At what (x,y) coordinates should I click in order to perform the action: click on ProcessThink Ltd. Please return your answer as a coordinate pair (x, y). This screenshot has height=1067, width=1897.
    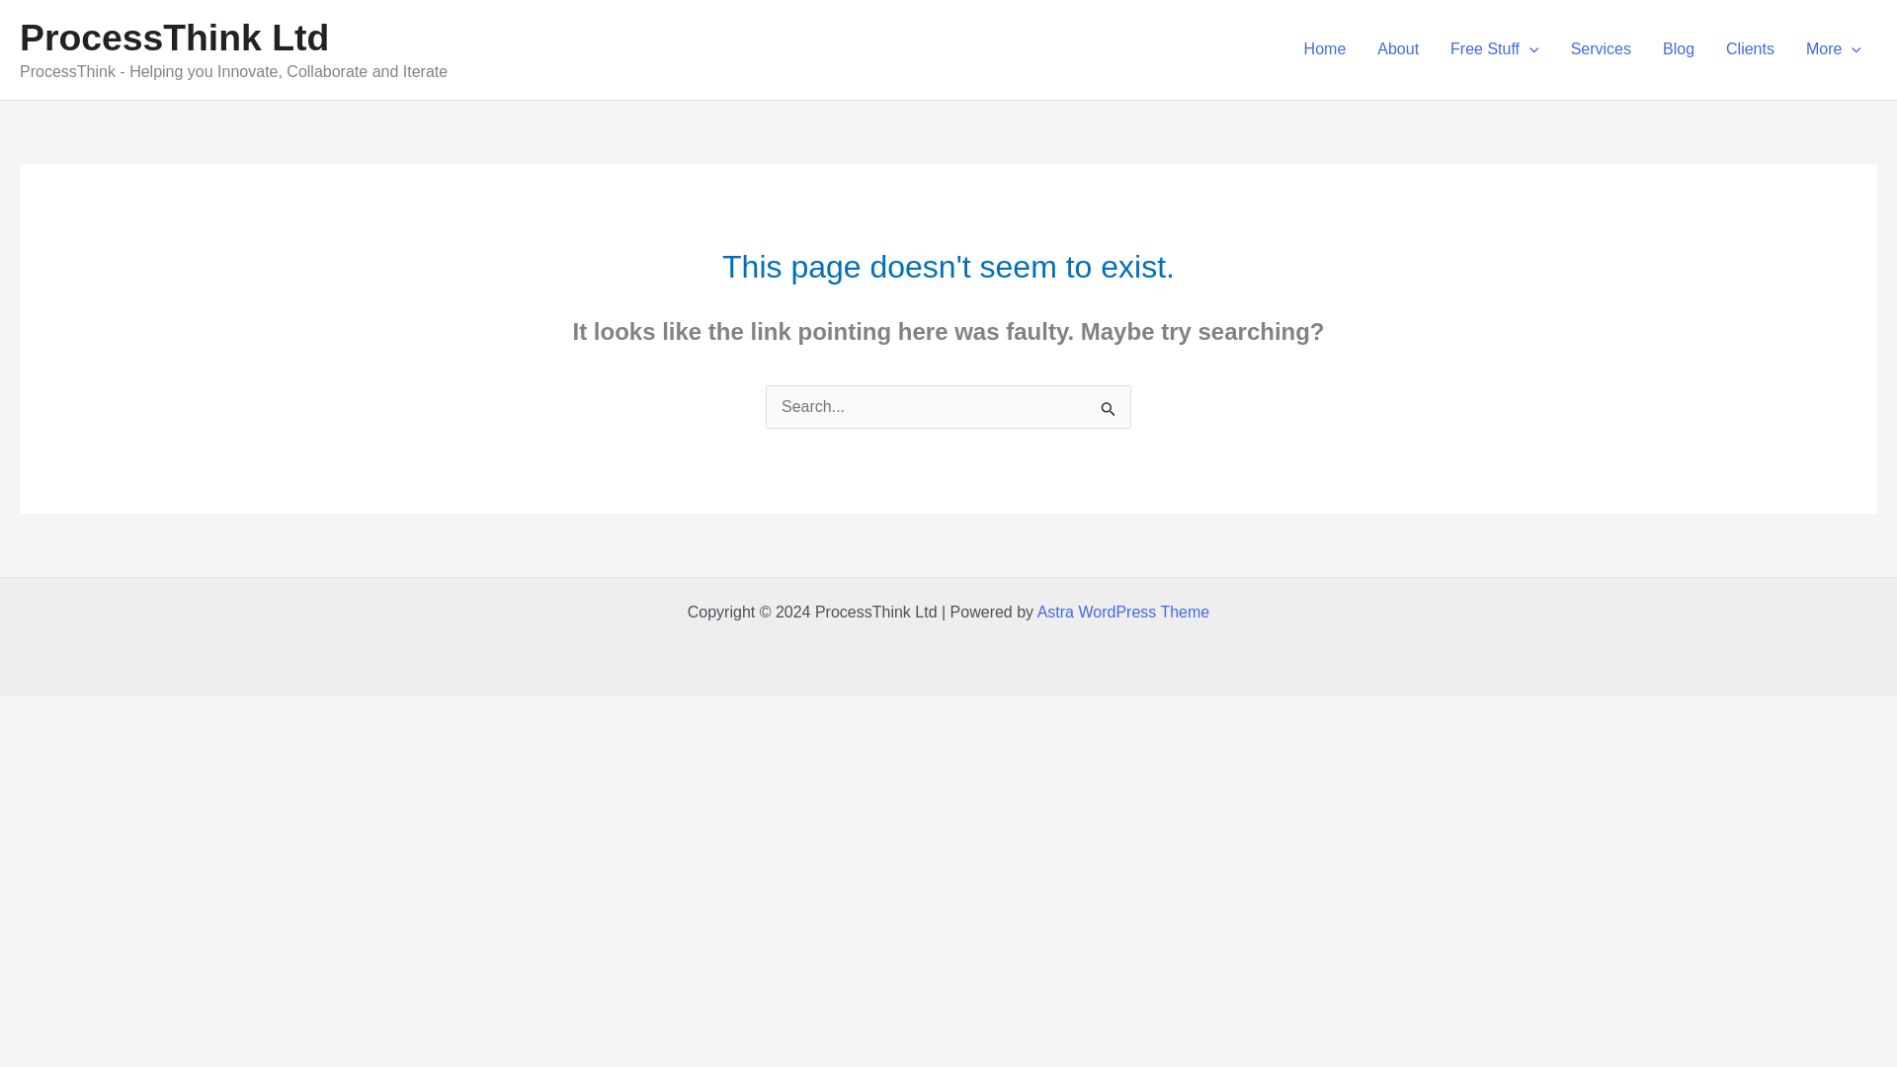
    Looking at the image, I should click on (174, 38).